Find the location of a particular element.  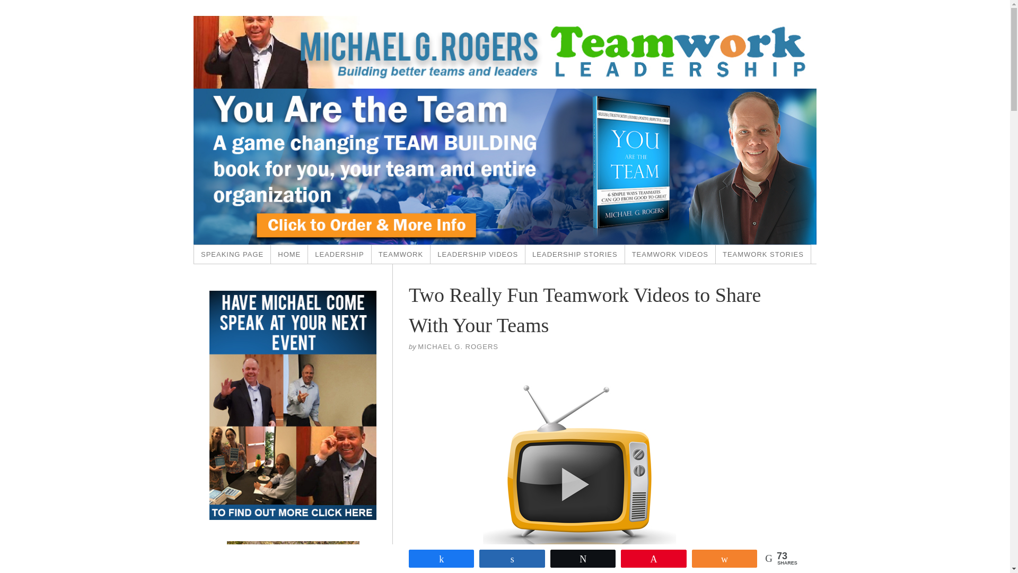

Have Michael Come Speak to your Team or at your Next Event is located at coordinates (232, 254).